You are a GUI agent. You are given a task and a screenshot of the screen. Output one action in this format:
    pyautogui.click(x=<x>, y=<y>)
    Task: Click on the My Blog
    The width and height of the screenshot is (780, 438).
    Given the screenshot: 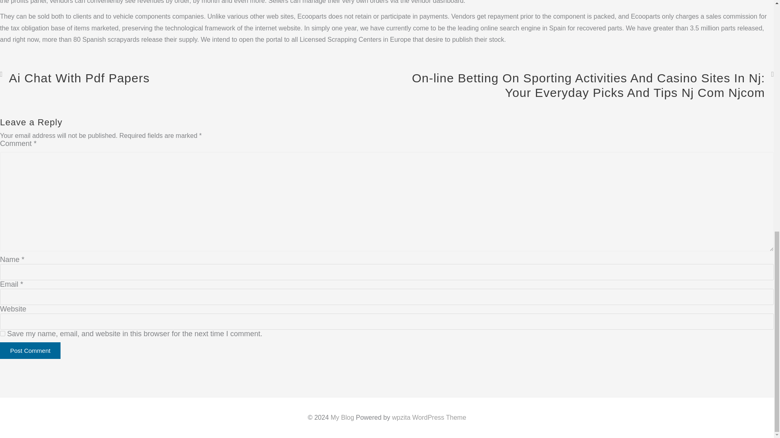 What is the action you would take?
    pyautogui.click(x=342, y=417)
    